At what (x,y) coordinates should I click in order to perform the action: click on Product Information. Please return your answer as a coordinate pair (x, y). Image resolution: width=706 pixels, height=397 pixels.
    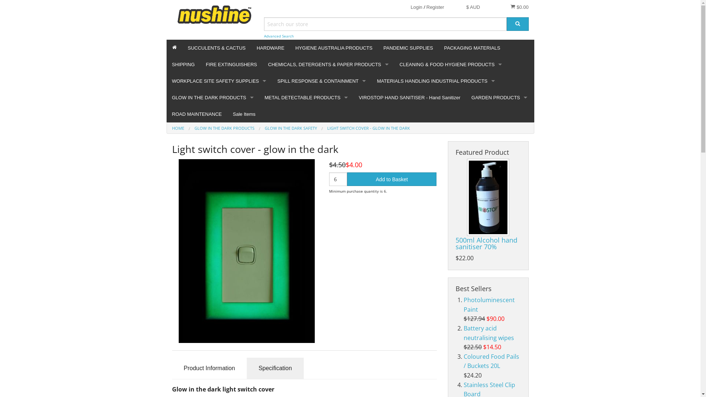
    Looking at the image, I should click on (210, 368).